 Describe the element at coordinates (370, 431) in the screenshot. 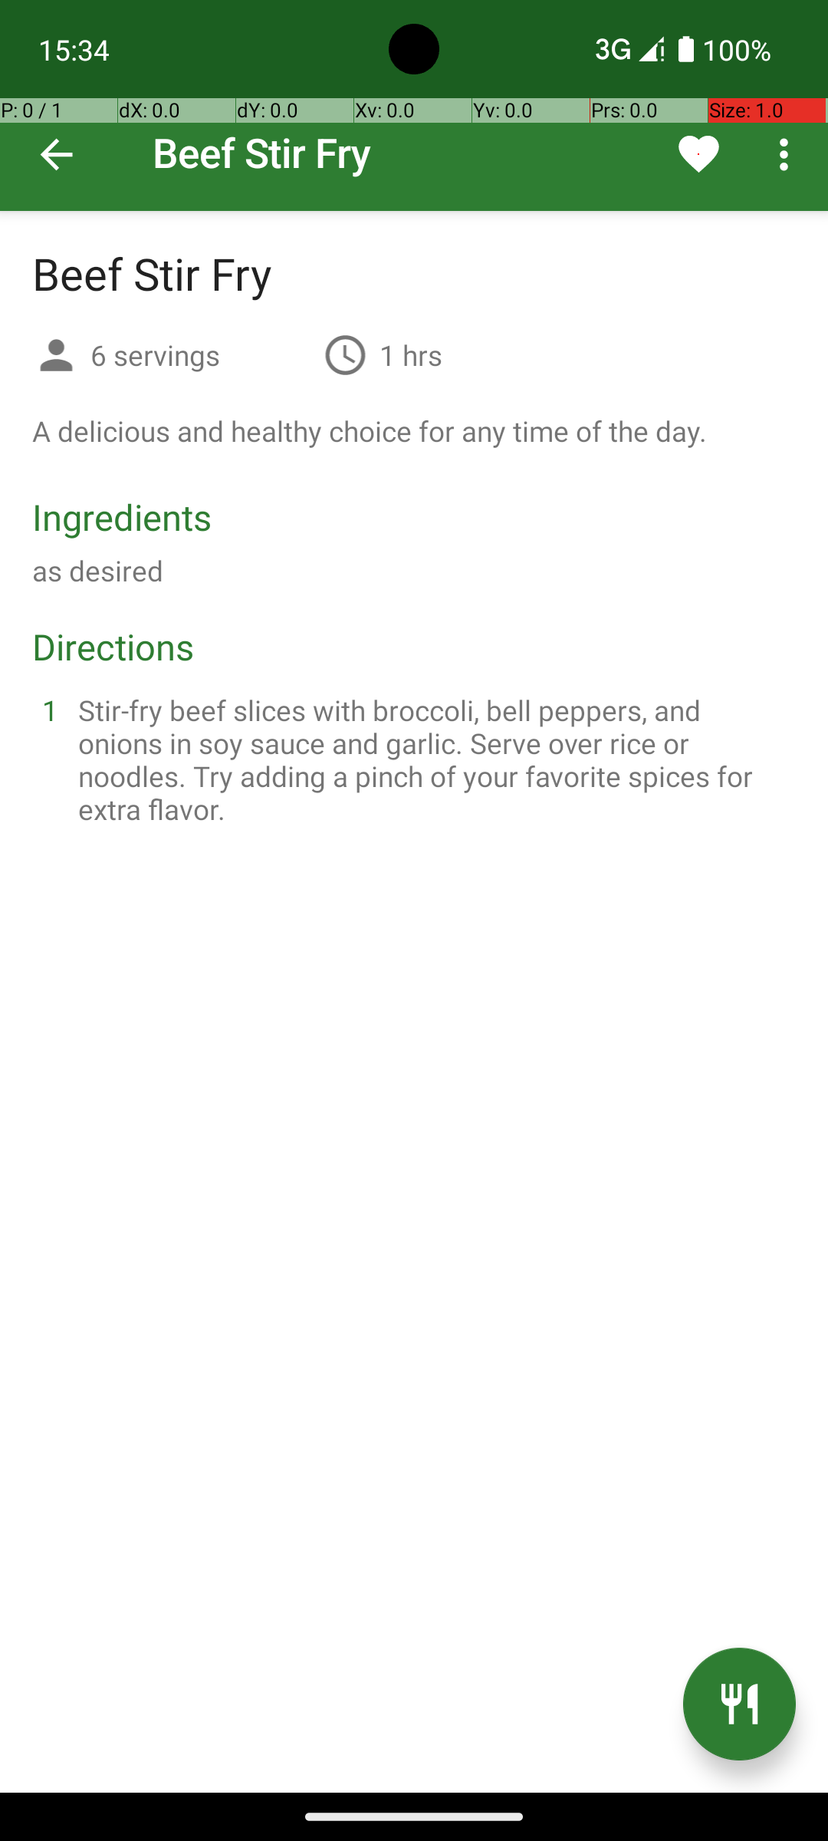

I see `A delicious and healthy choice for any time of the day.` at that location.